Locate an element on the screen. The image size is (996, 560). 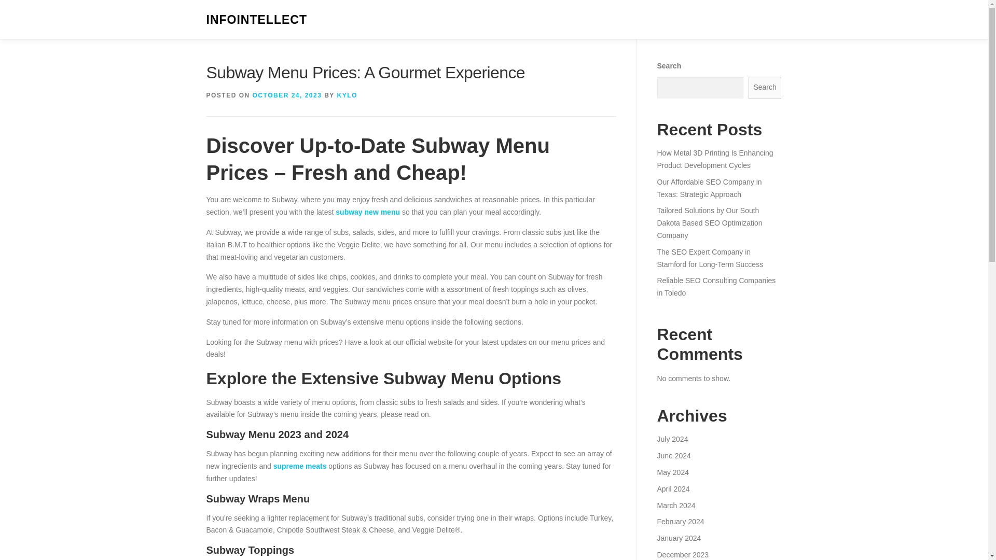
supreme meats is located at coordinates (300, 466).